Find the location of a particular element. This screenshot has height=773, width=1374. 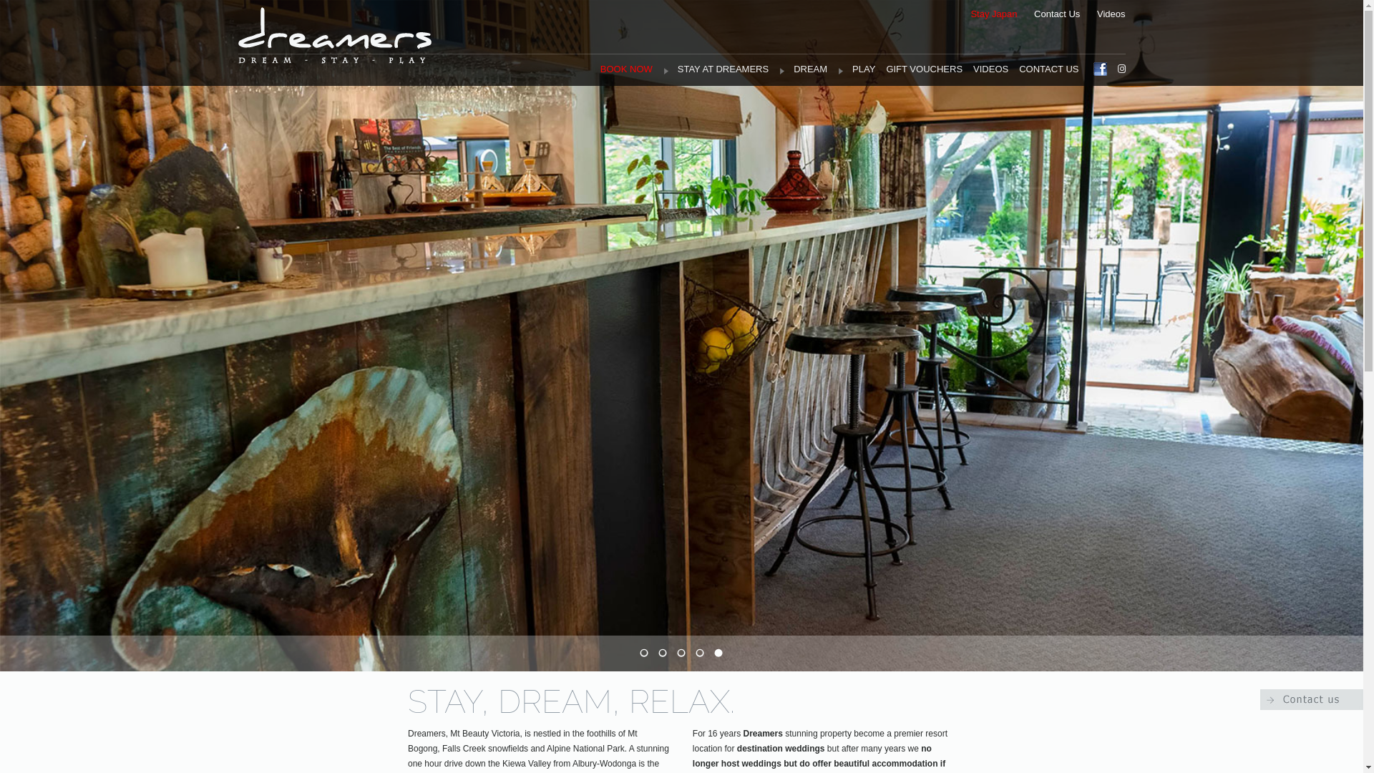

3 is located at coordinates (682, 653).